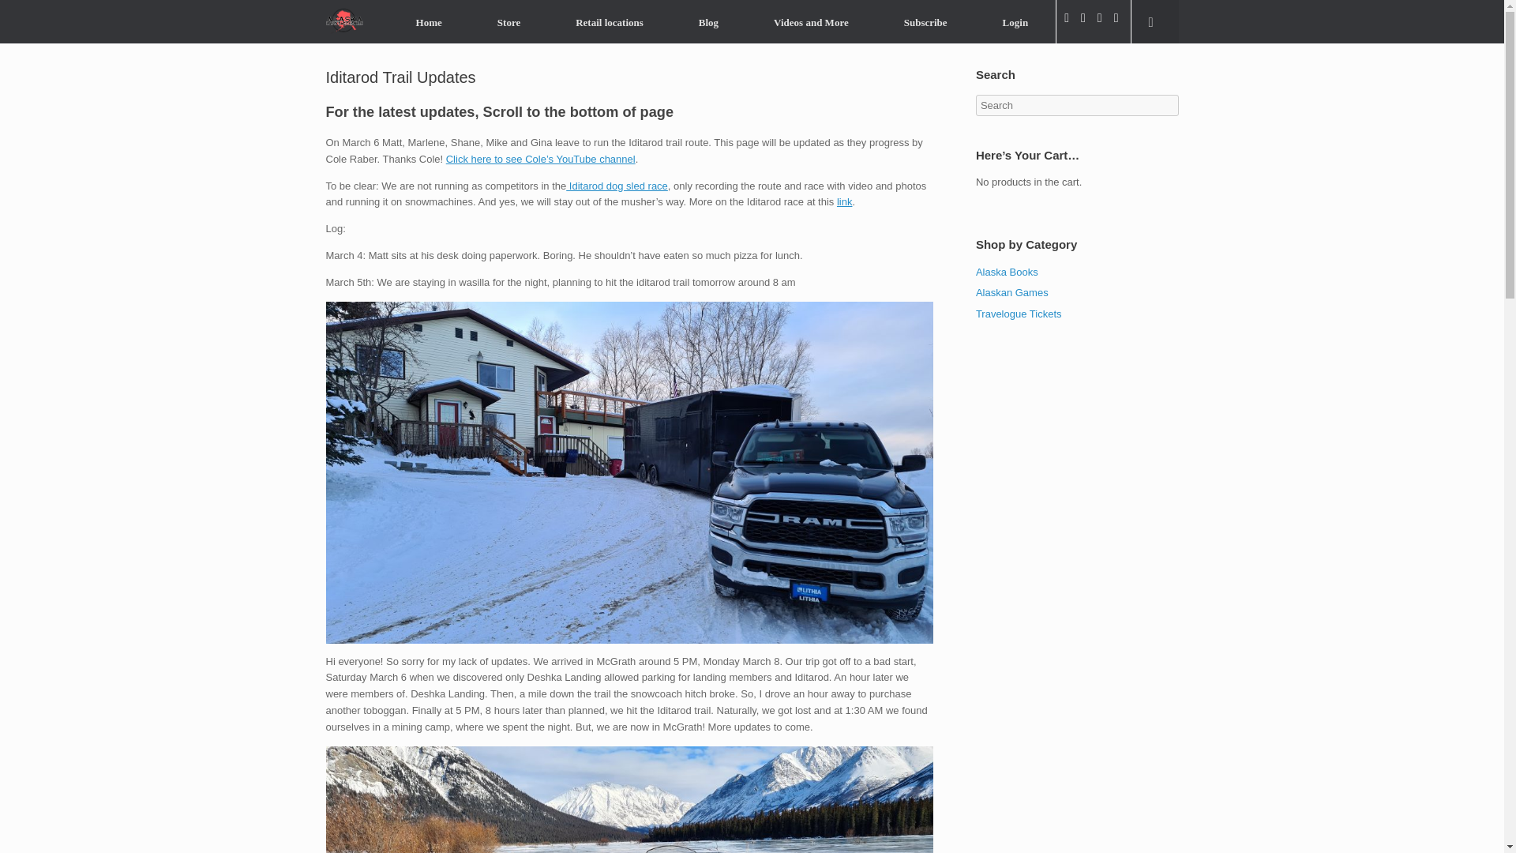 Image resolution: width=1516 pixels, height=853 pixels. What do you see at coordinates (1015, 22) in the screenshot?
I see `Login` at bounding box center [1015, 22].